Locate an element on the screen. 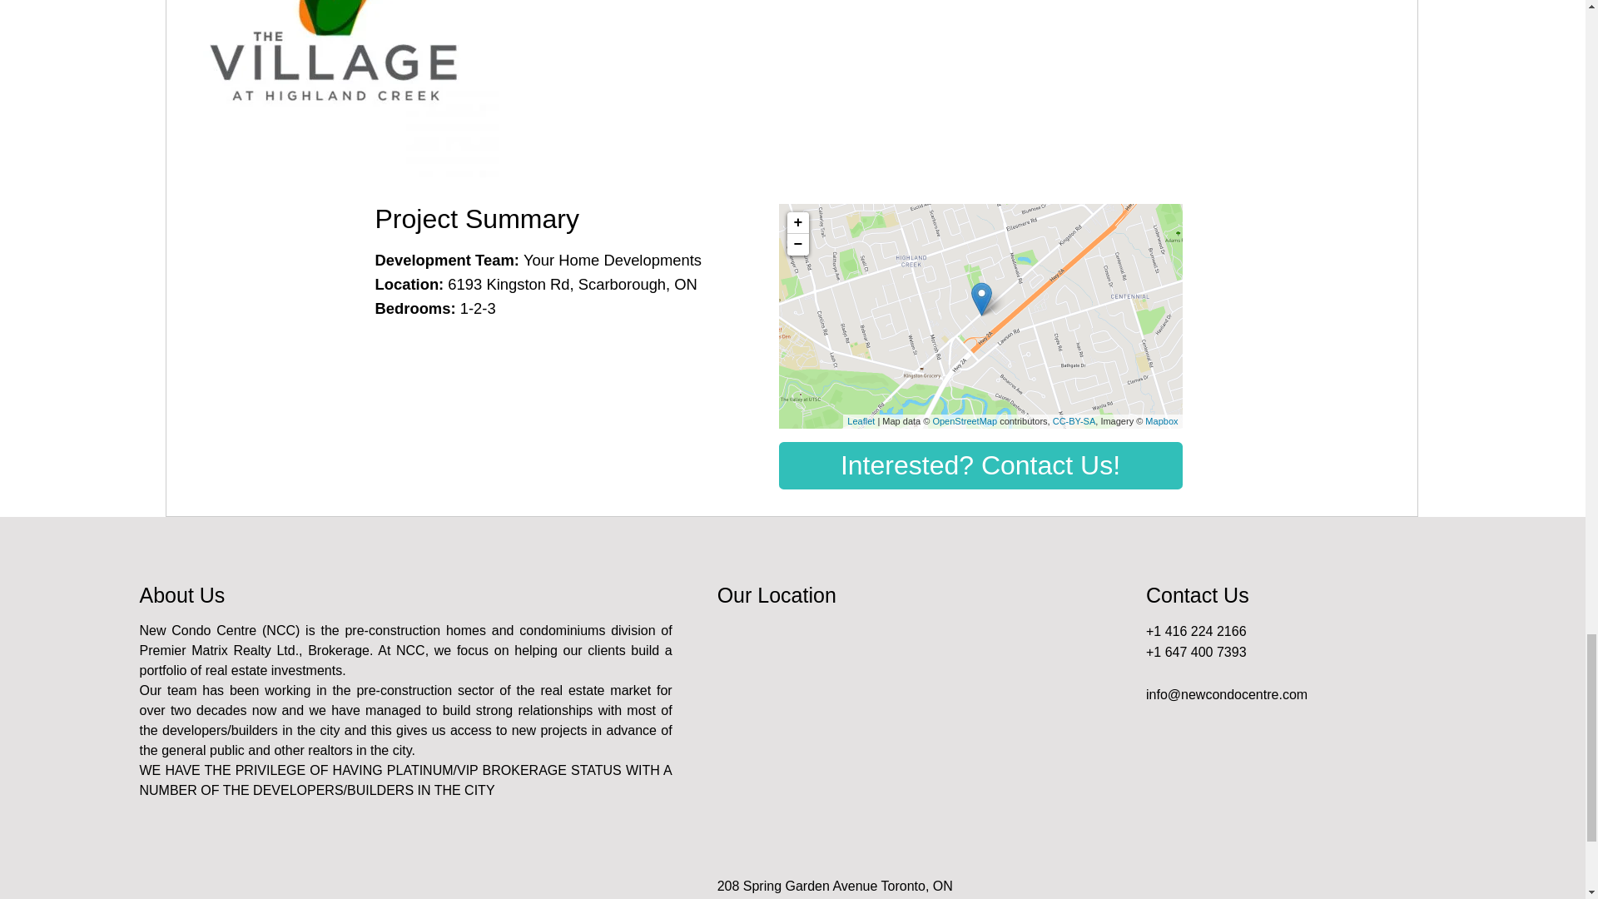 The height and width of the screenshot is (899, 1598). Leaflet is located at coordinates (861, 421).